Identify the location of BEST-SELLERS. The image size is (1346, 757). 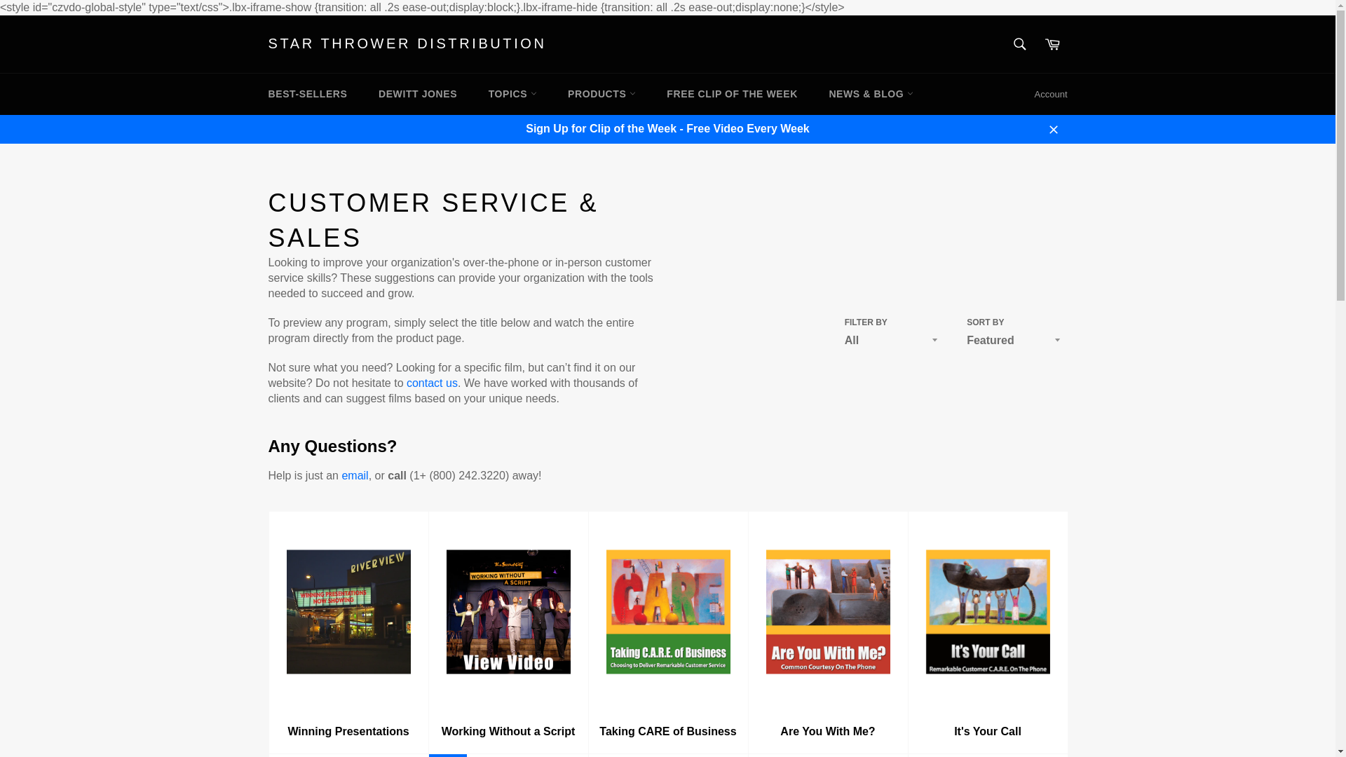
(307, 94).